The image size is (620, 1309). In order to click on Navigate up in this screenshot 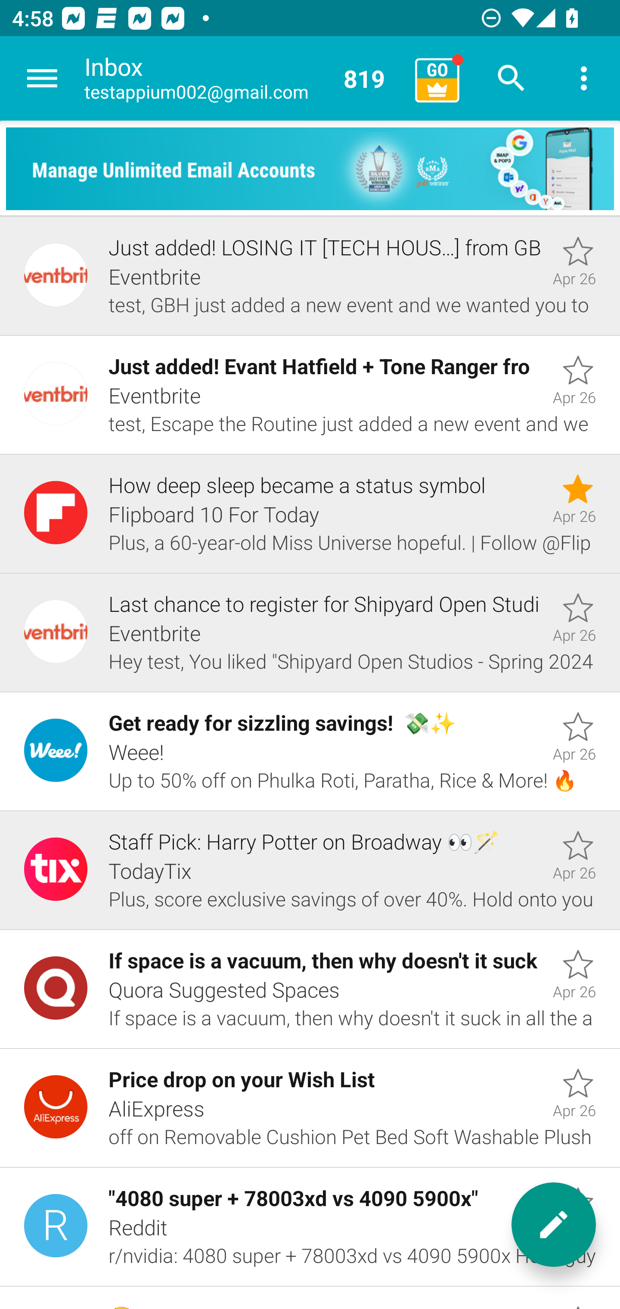, I will do `click(42, 78)`.